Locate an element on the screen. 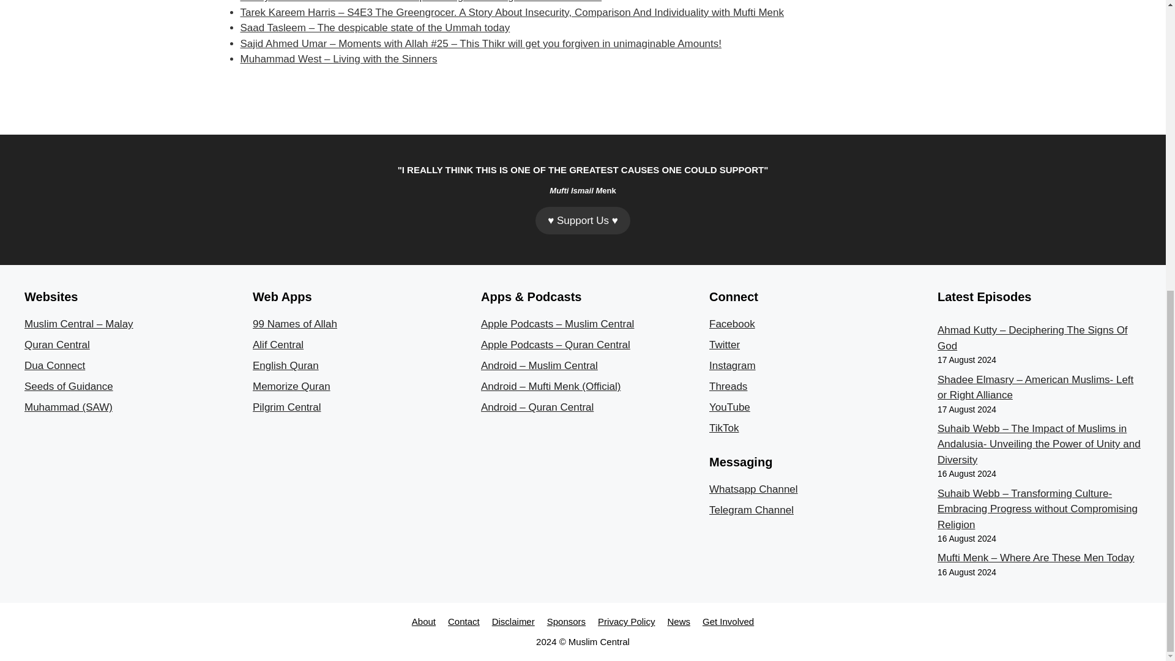  Dua Connect is located at coordinates (54, 365).